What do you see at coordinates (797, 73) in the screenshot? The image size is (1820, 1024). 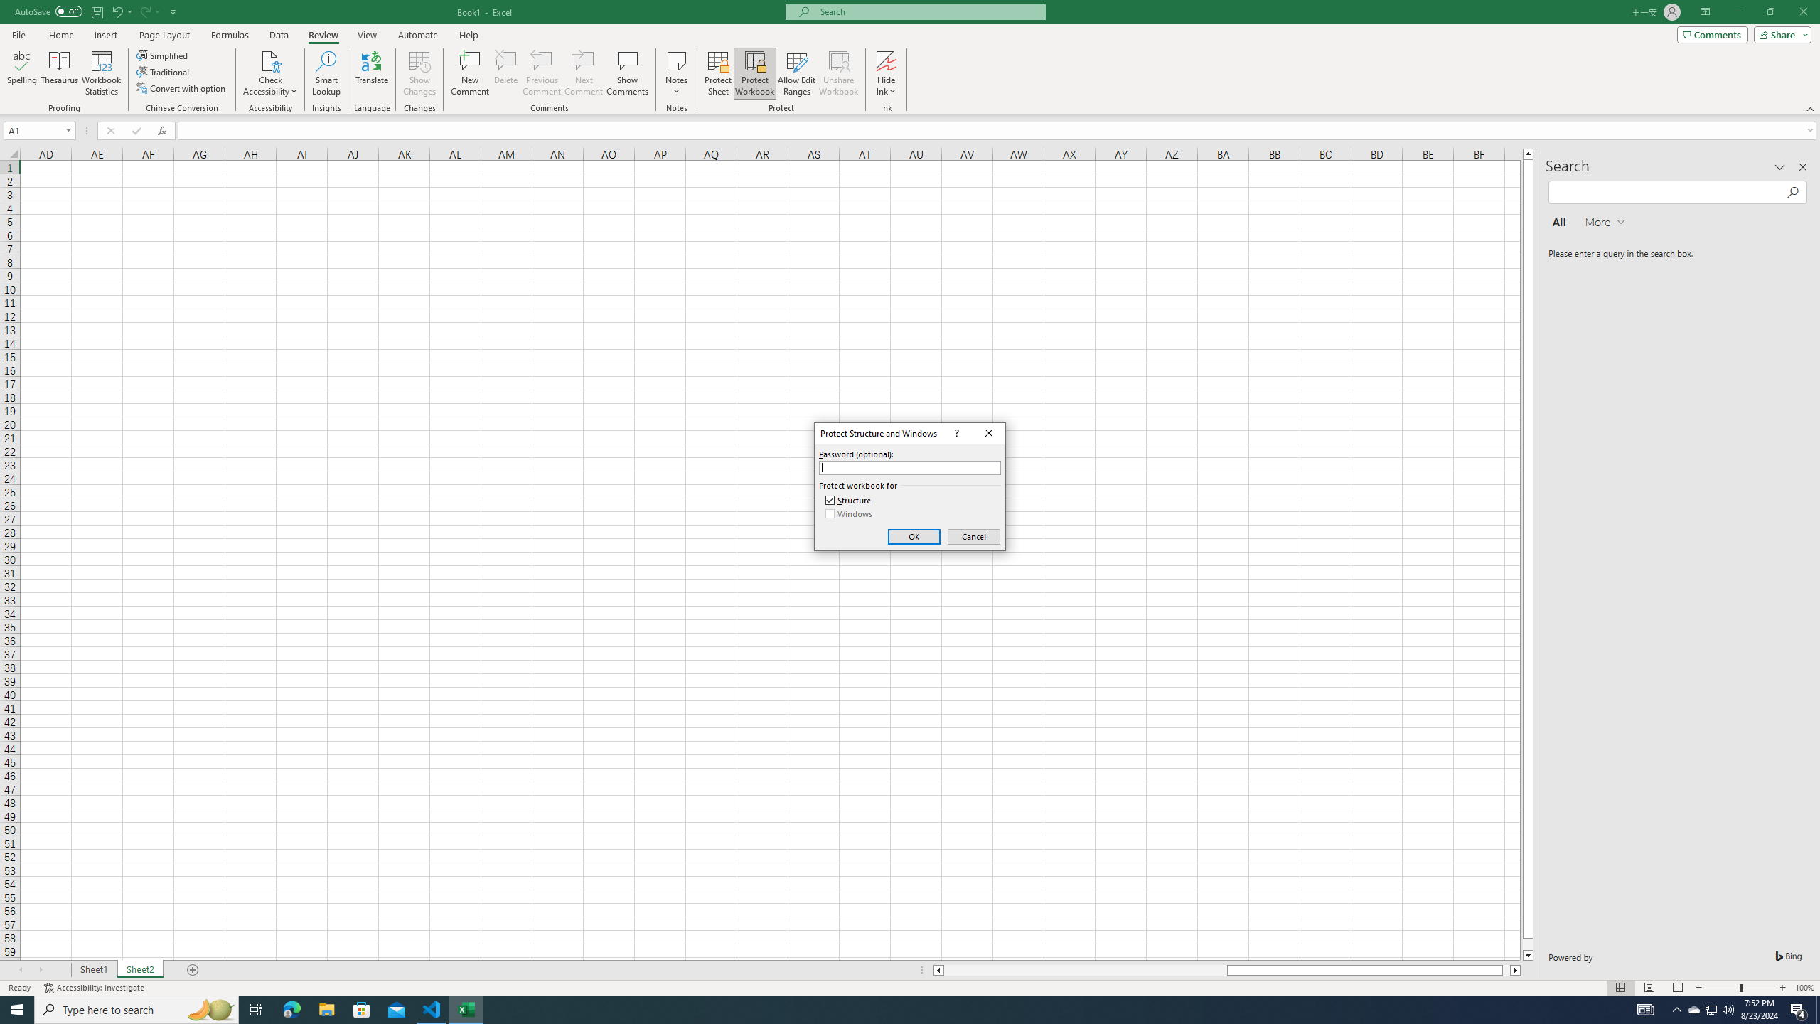 I see `Allow Edit Ranges` at bounding box center [797, 73].